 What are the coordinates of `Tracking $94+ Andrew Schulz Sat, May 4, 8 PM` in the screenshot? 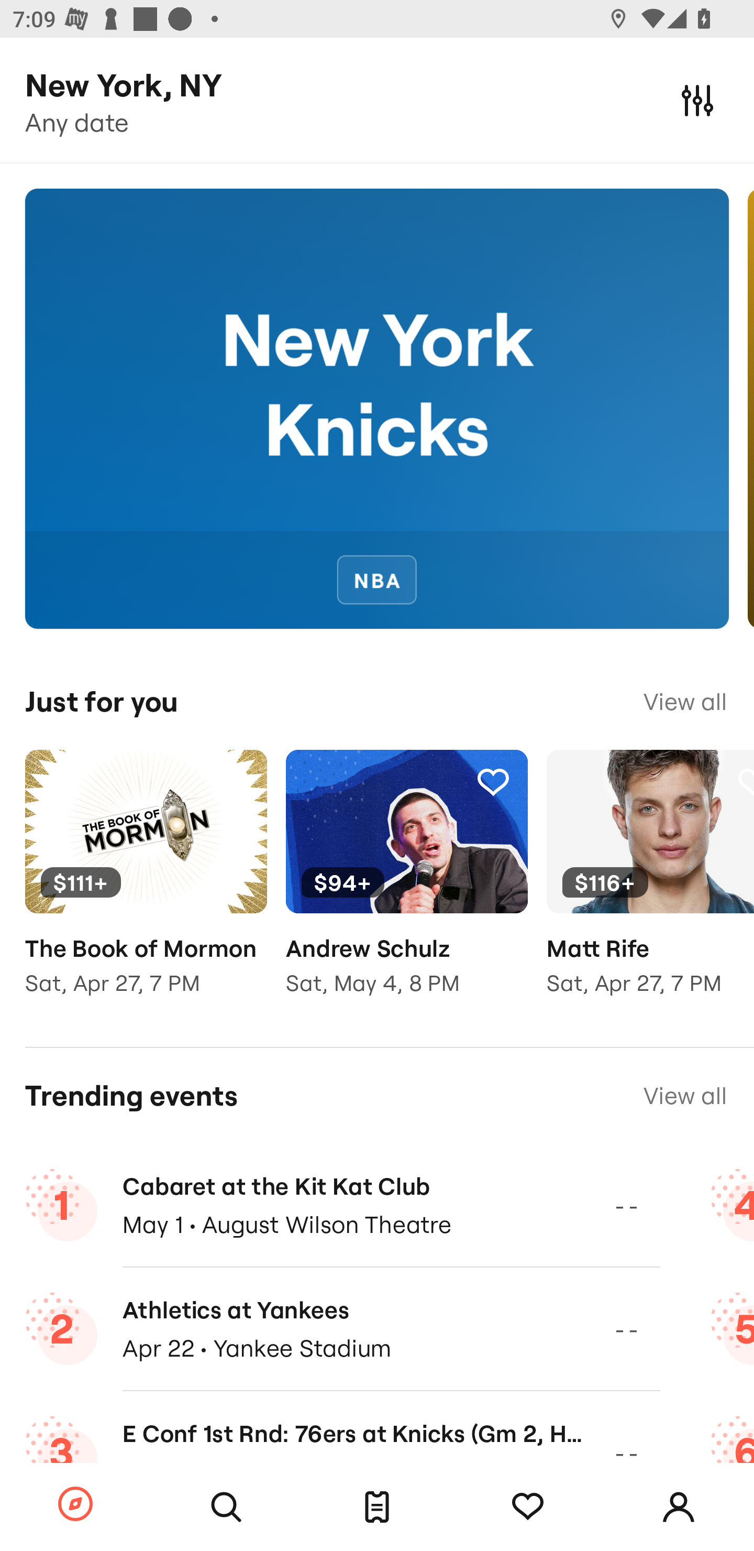 It's located at (406, 886).